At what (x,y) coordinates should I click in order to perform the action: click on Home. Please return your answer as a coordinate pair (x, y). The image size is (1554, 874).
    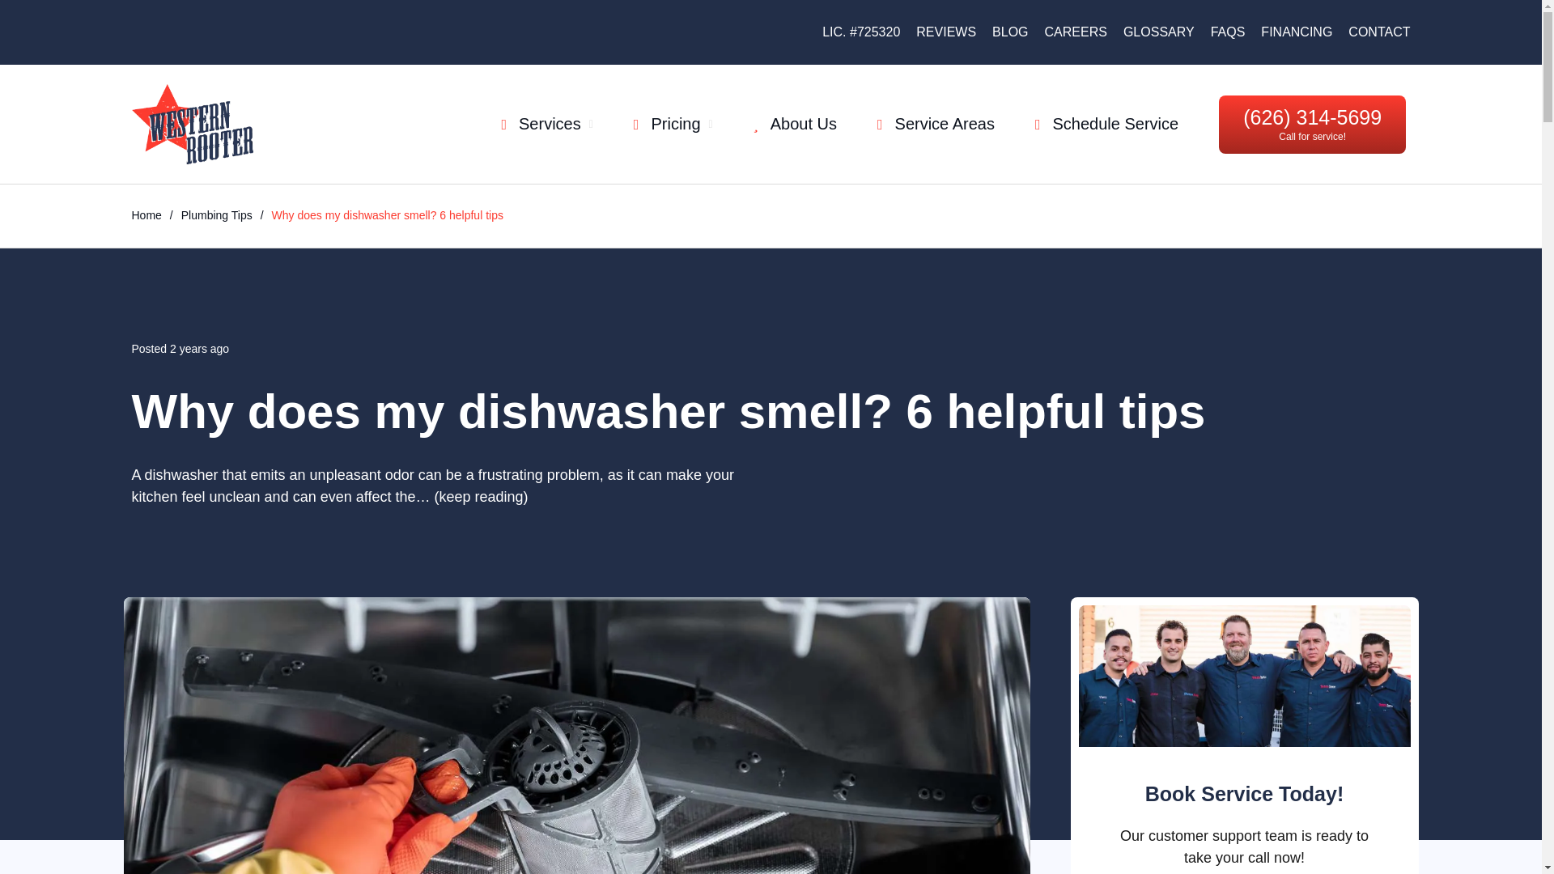
    Looking at the image, I should click on (146, 215).